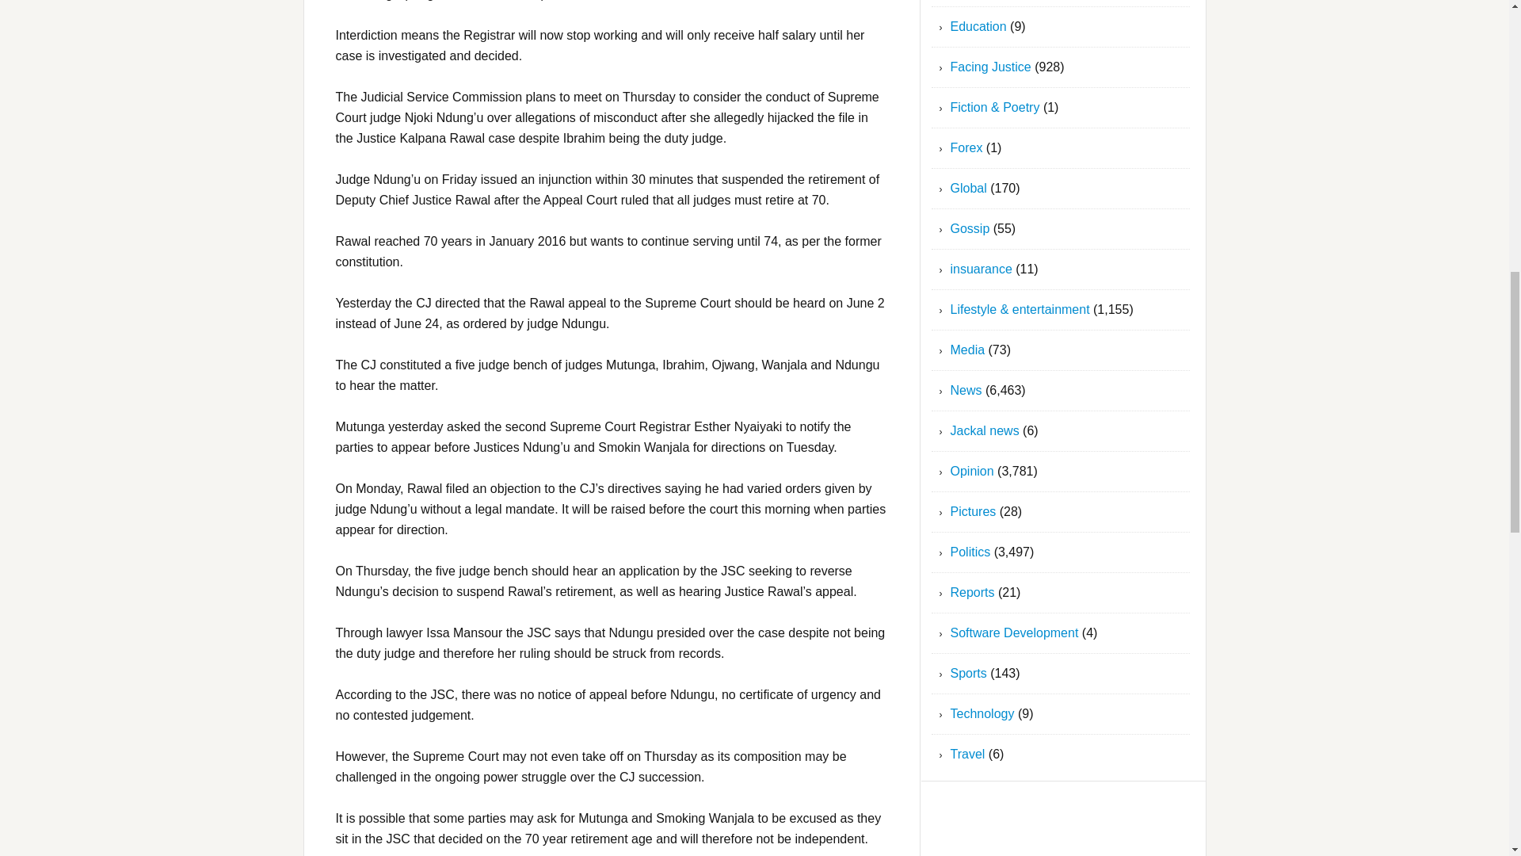 Image resolution: width=1521 pixels, height=856 pixels. What do you see at coordinates (968, 350) in the screenshot?
I see `Media` at bounding box center [968, 350].